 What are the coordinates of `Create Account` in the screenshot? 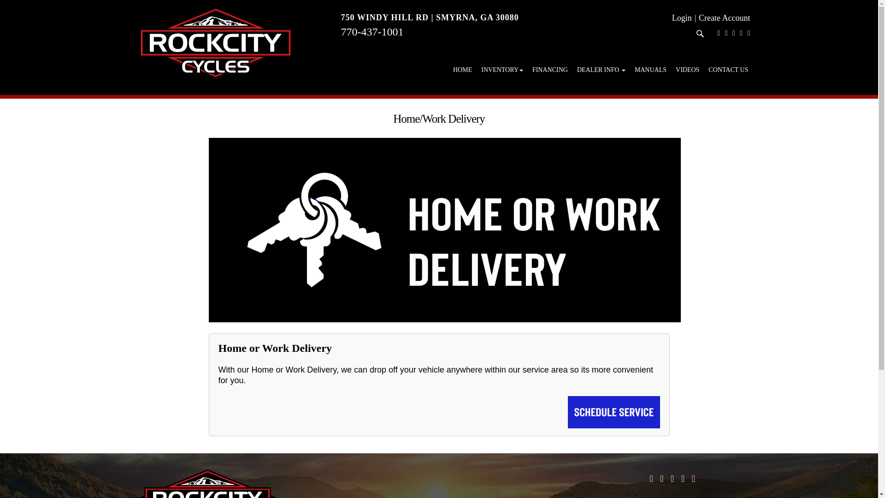 It's located at (724, 18).